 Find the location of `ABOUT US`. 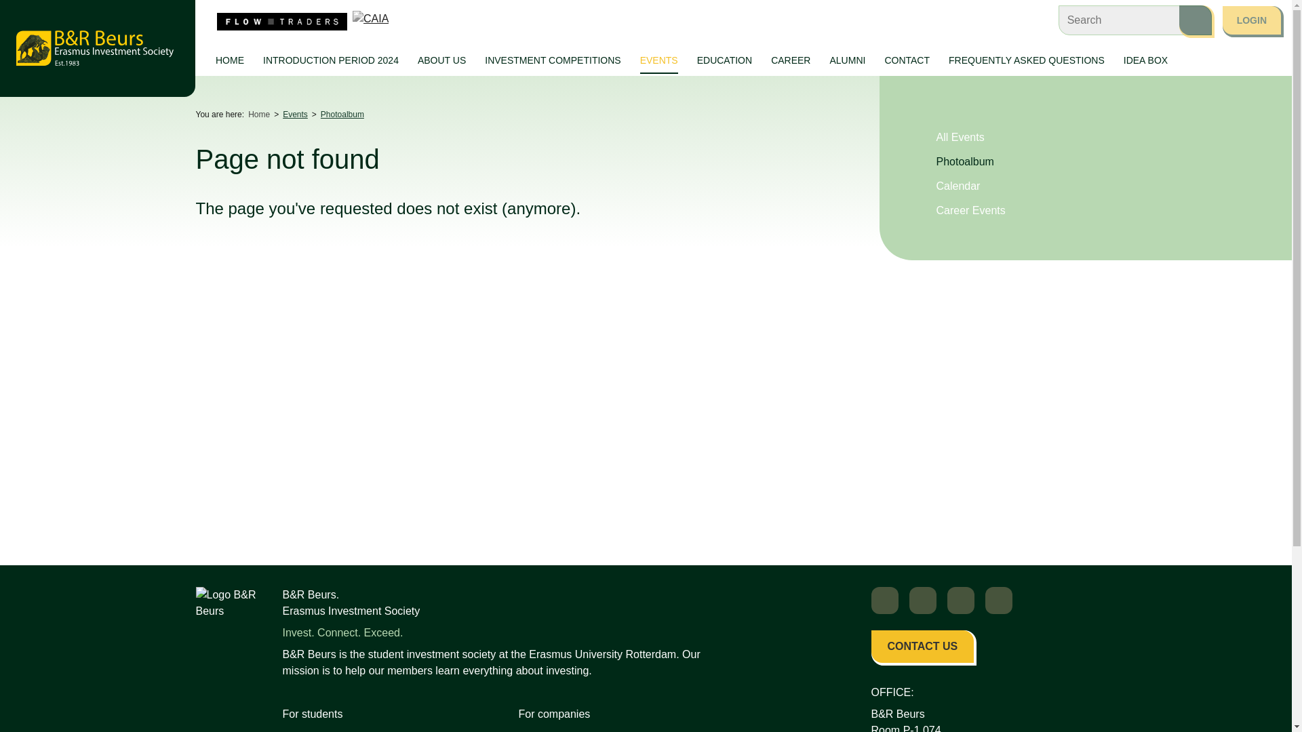

ABOUT US is located at coordinates (441, 50).